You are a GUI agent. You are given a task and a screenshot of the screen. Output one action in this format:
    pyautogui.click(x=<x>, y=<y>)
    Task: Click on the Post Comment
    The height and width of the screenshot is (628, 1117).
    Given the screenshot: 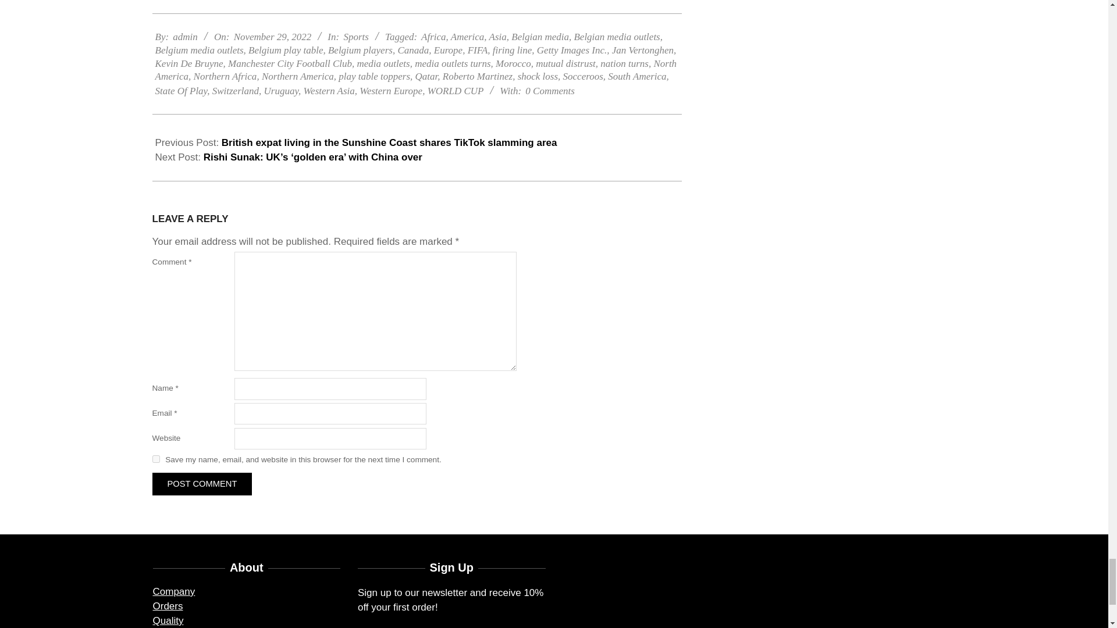 What is the action you would take?
    pyautogui.click(x=202, y=284)
    